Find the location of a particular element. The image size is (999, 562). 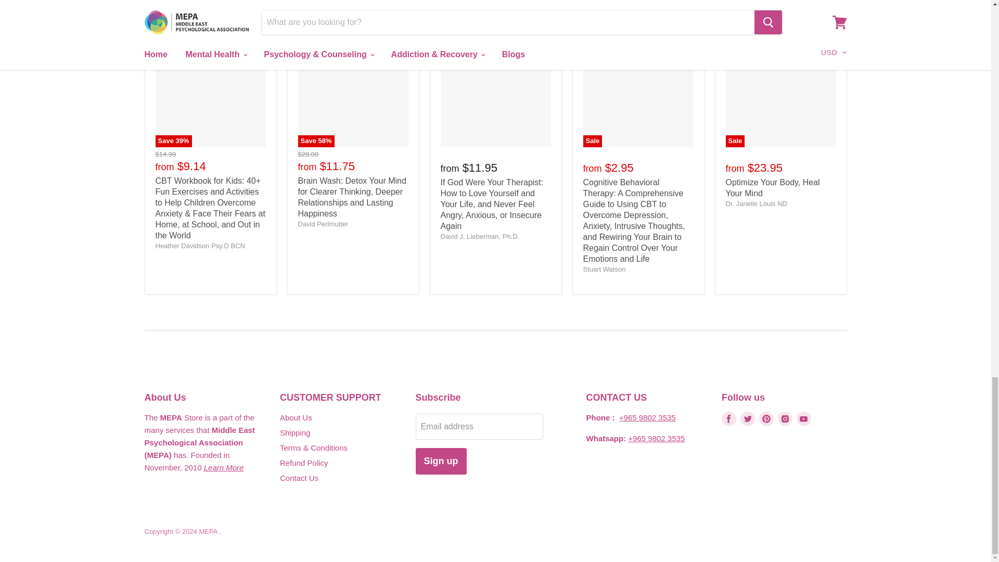

Twitter is located at coordinates (747, 418).